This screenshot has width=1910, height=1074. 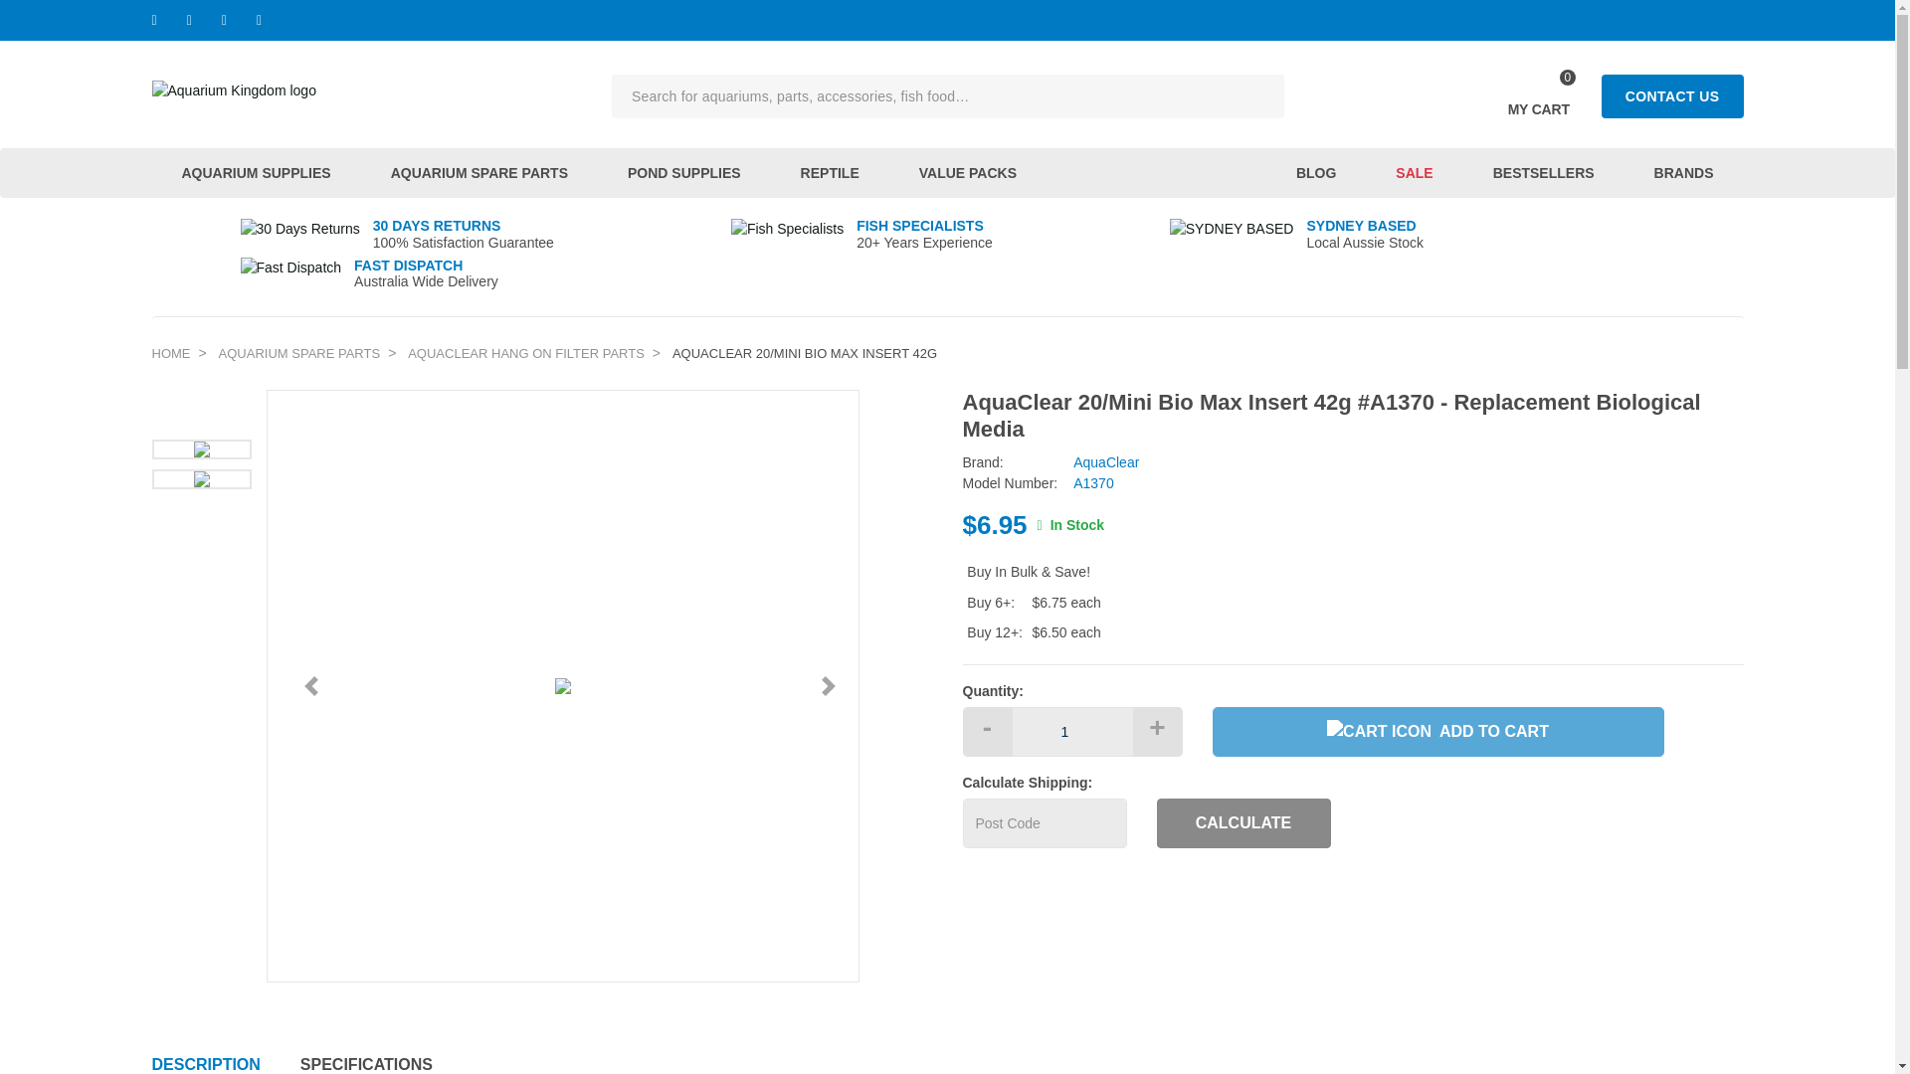 I want to click on CONTACT US, so click(x=1672, y=95).